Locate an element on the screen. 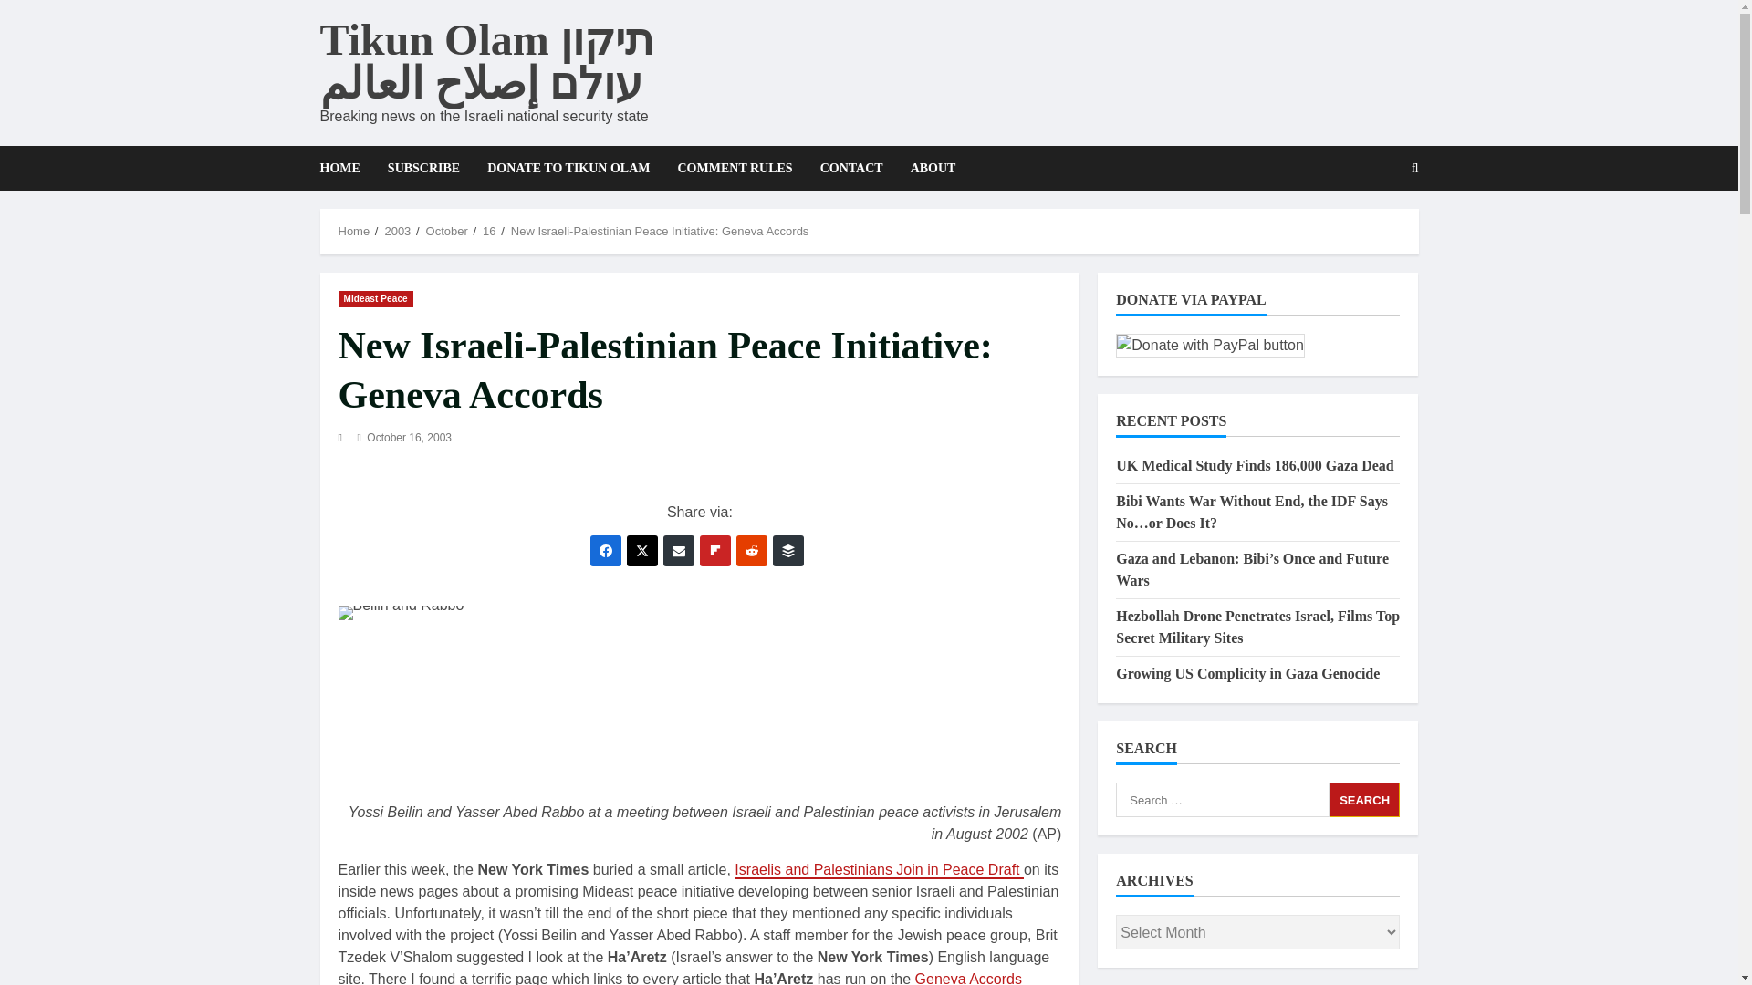 Image resolution: width=1752 pixels, height=985 pixels. Home is located at coordinates (354, 232).